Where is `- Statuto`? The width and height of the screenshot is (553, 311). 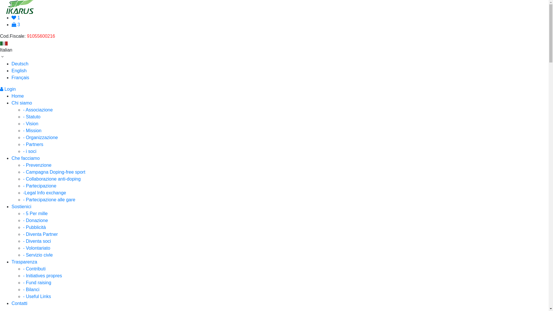 - Statuto is located at coordinates (32, 117).